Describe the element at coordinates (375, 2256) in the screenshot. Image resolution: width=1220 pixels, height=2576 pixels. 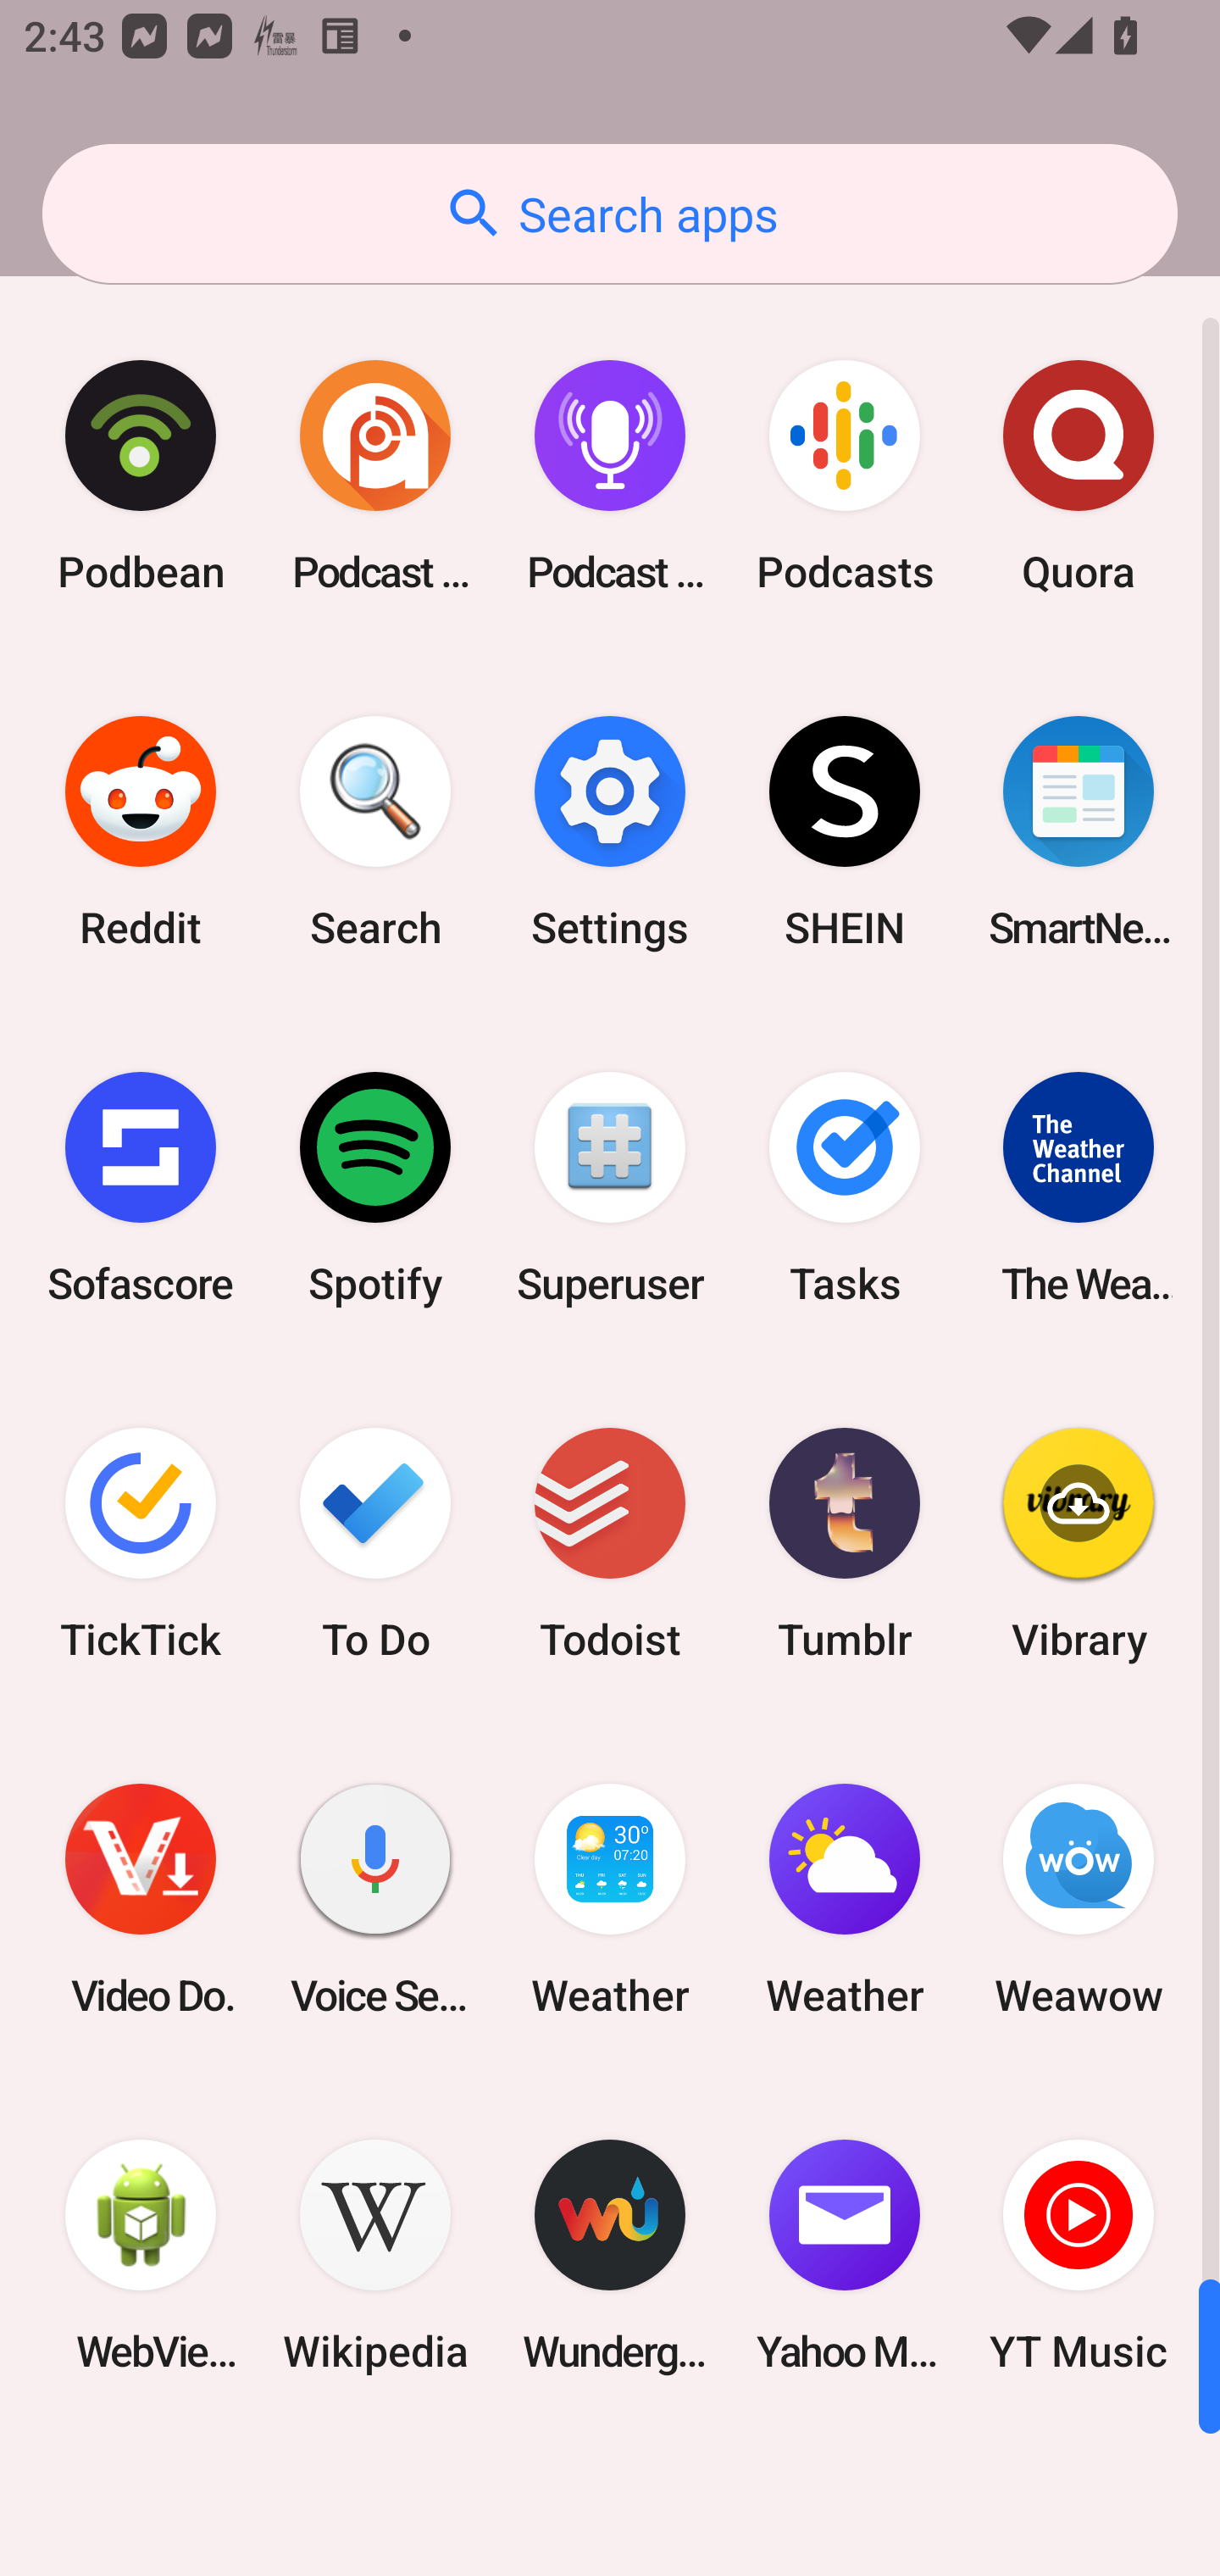
I see `Wikipedia` at that location.